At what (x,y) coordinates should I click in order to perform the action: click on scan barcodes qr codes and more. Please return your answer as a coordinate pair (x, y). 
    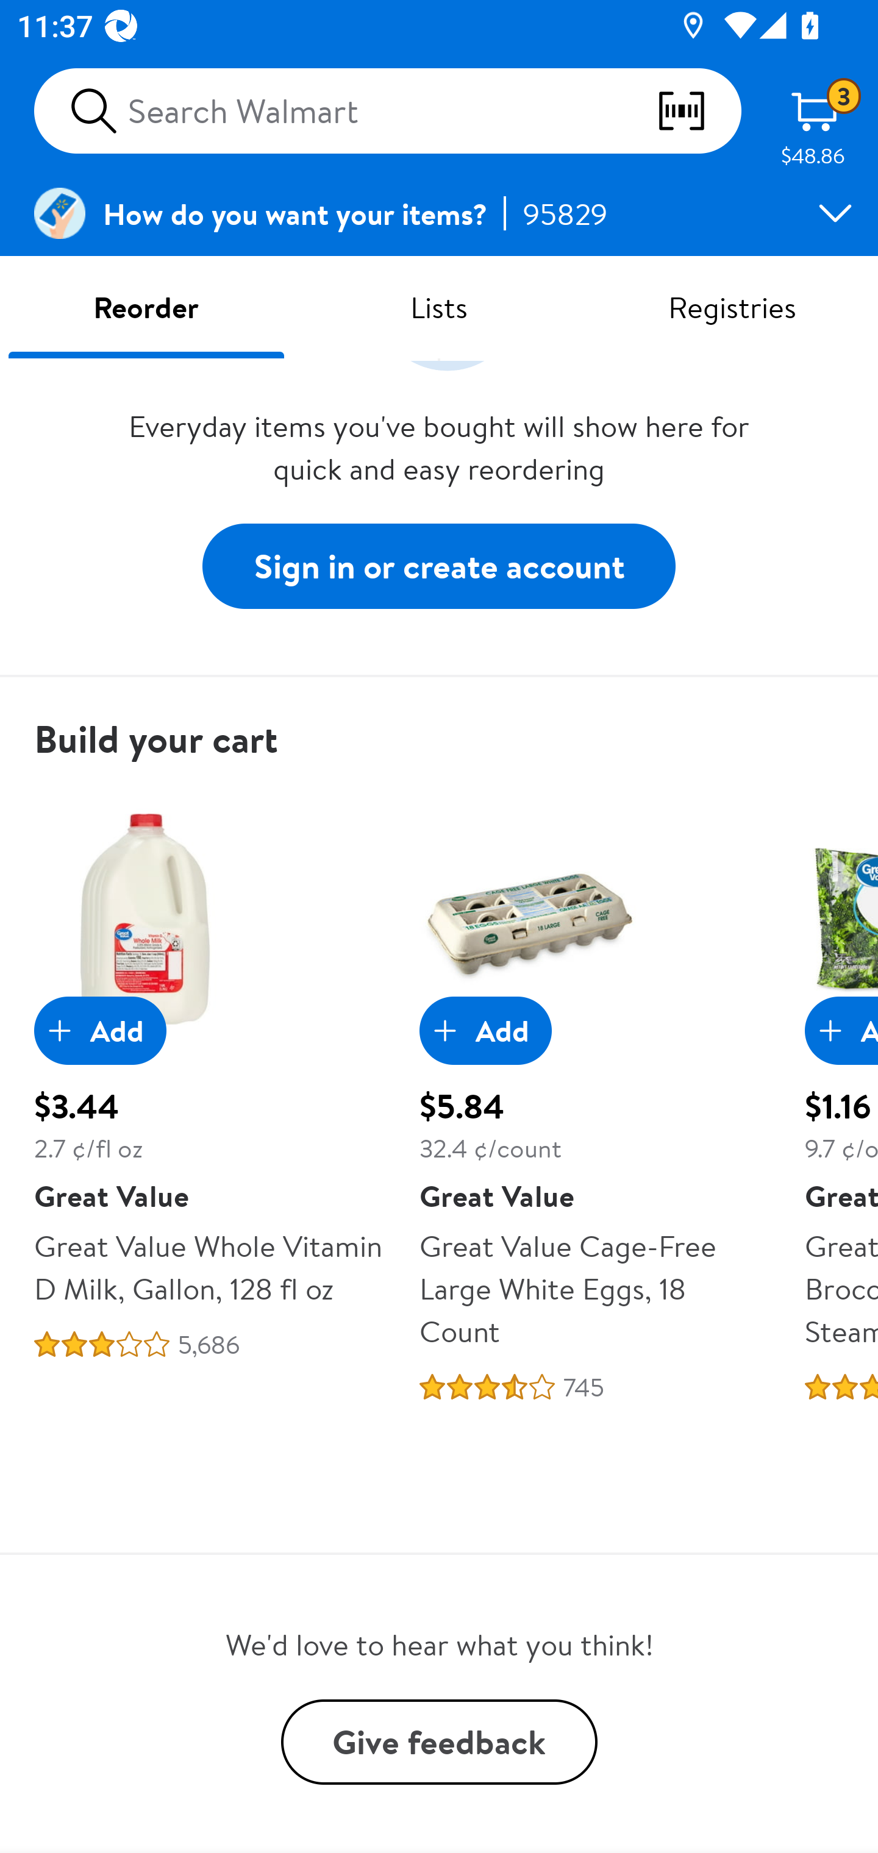
    Looking at the image, I should click on (698, 111).